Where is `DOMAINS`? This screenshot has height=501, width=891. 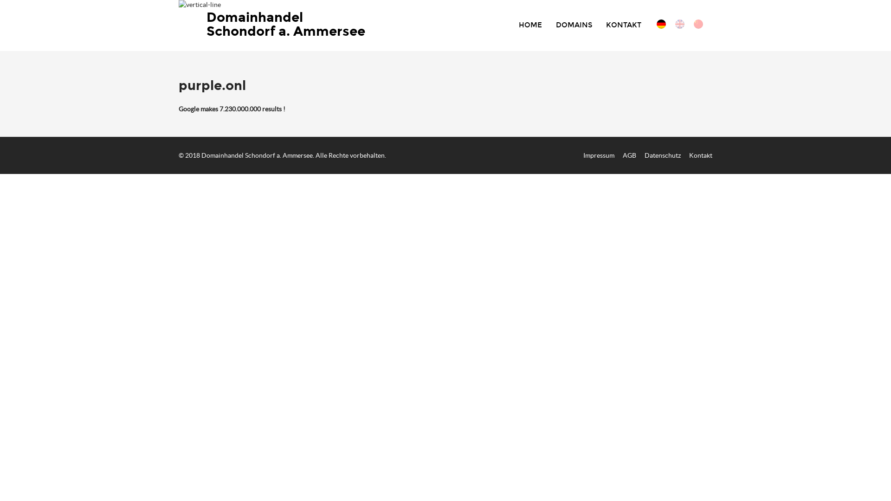
DOMAINS is located at coordinates (574, 25).